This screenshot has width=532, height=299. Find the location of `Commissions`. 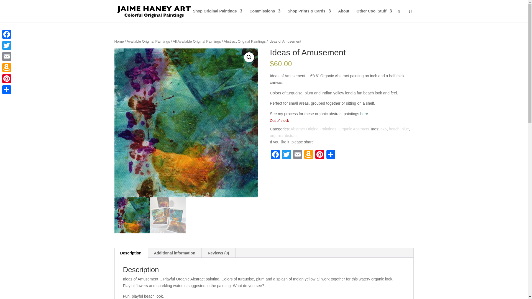

Commissions is located at coordinates (265, 16).